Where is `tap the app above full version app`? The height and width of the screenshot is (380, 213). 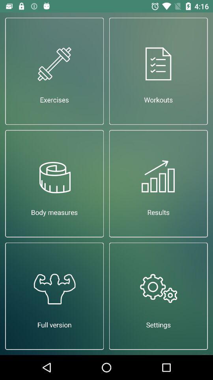
tap the app above full version app is located at coordinates (54, 184).